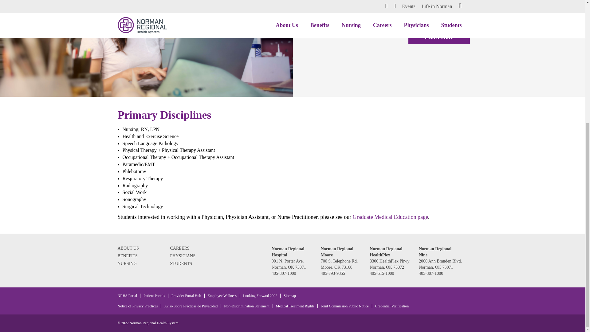 Image resolution: width=590 pixels, height=332 pixels. Describe the element at coordinates (183, 256) in the screenshot. I see `PHYSICIANS` at that location.